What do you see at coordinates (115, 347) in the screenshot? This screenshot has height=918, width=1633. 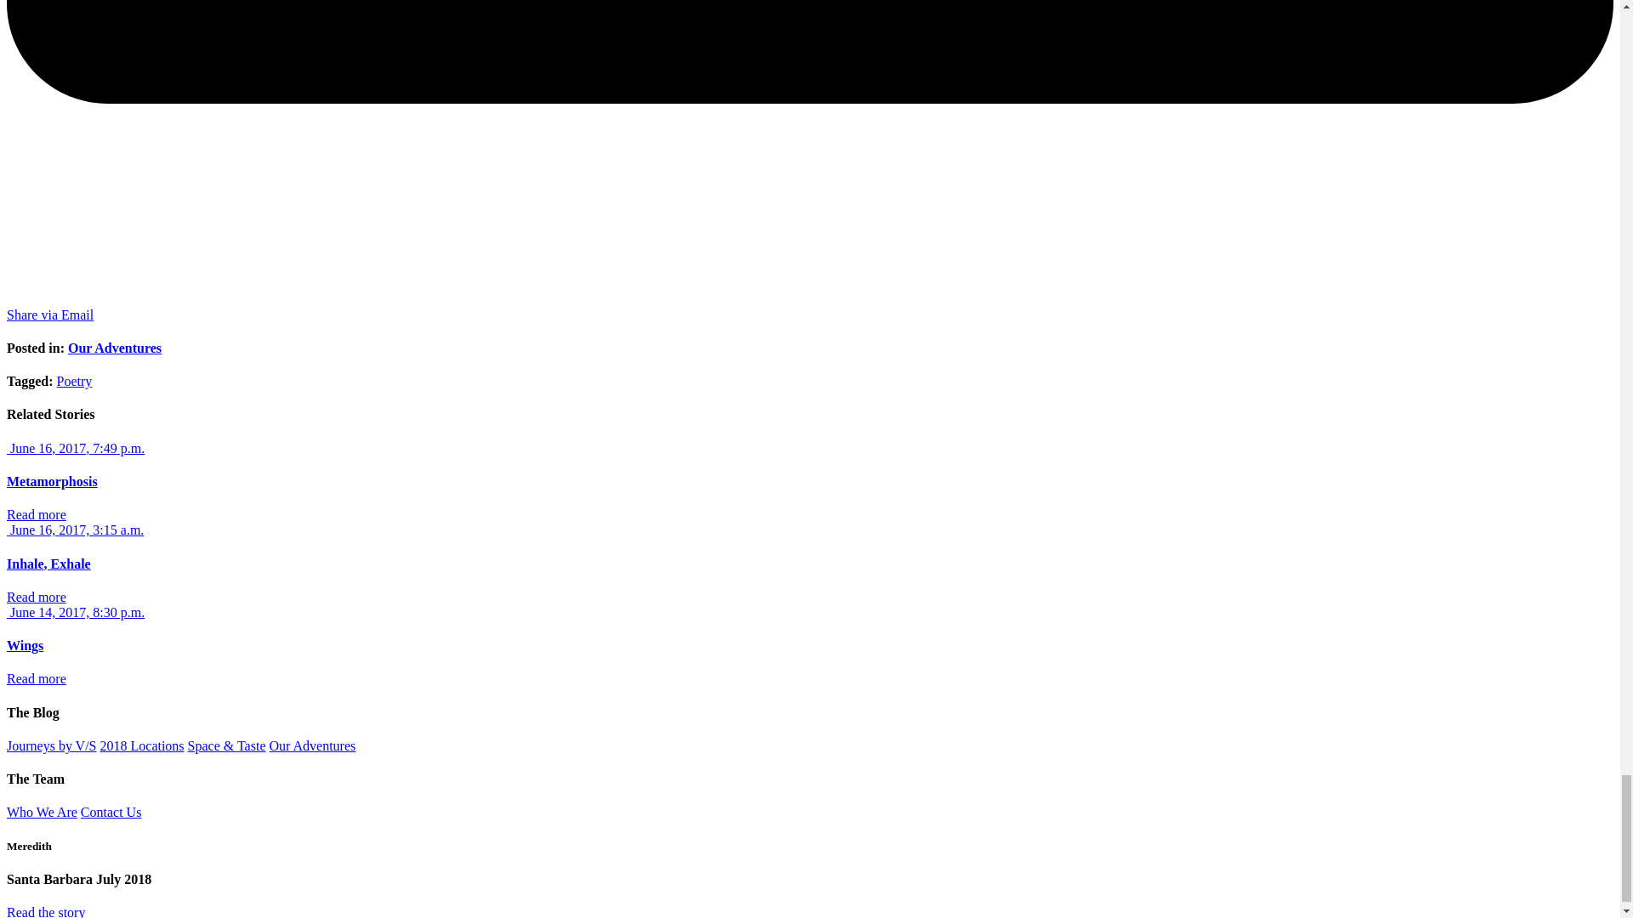 I see `Our Adventures` at bounding box center [115, 347].